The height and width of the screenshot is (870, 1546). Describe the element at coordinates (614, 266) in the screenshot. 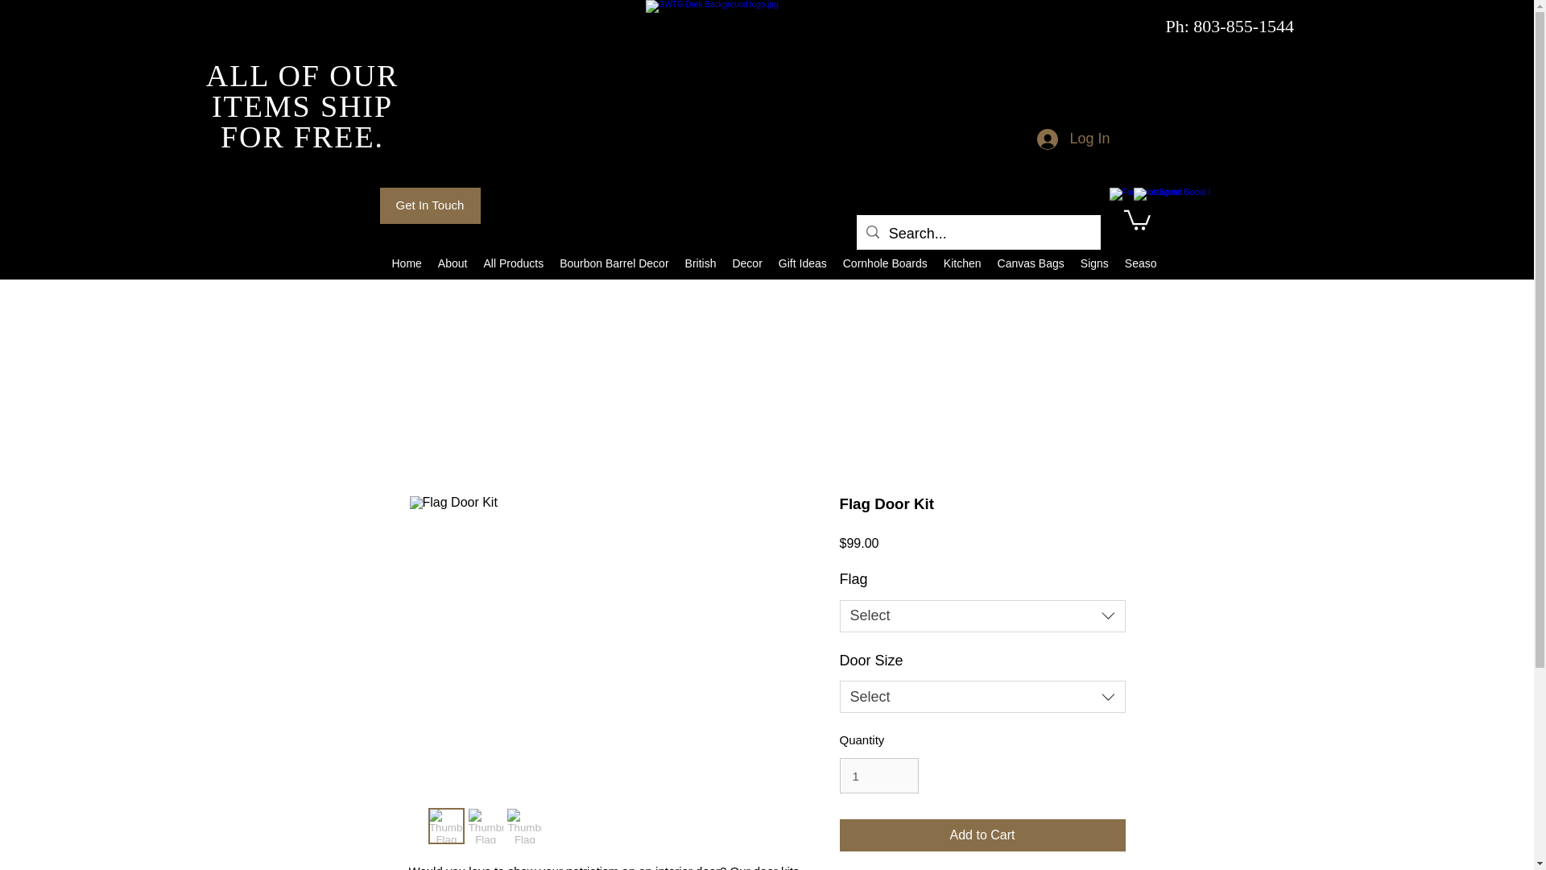

I see `Bourbon Barrel Decor` at that location.